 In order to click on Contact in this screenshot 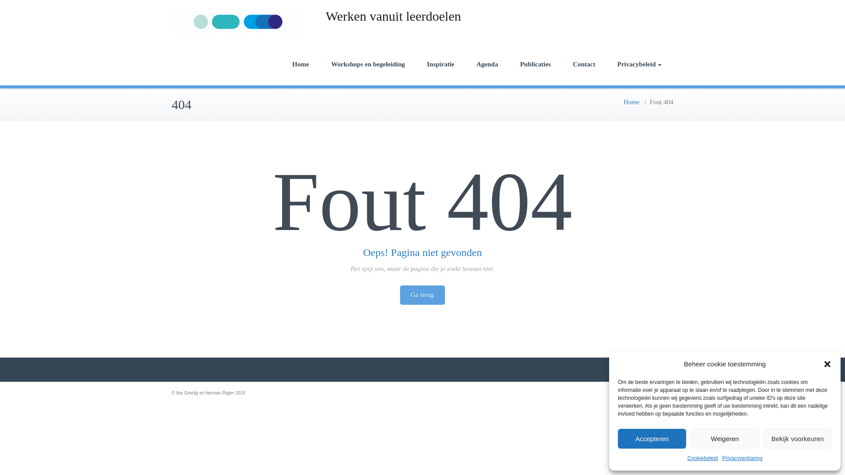, I will do `click(584, 64)`.